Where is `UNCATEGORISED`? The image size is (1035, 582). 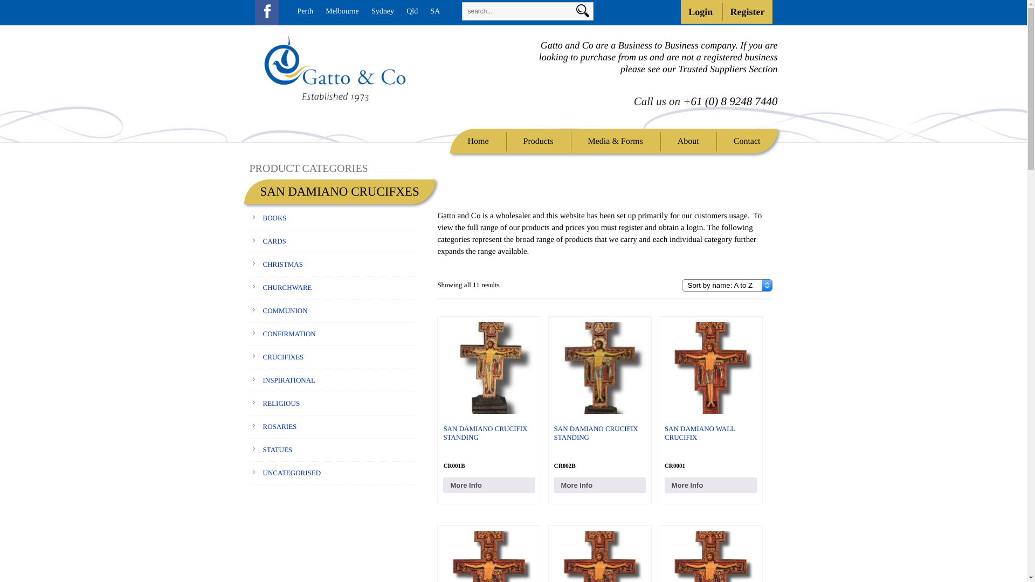
UNCATEGORISED is located at coordinates (292, 473).